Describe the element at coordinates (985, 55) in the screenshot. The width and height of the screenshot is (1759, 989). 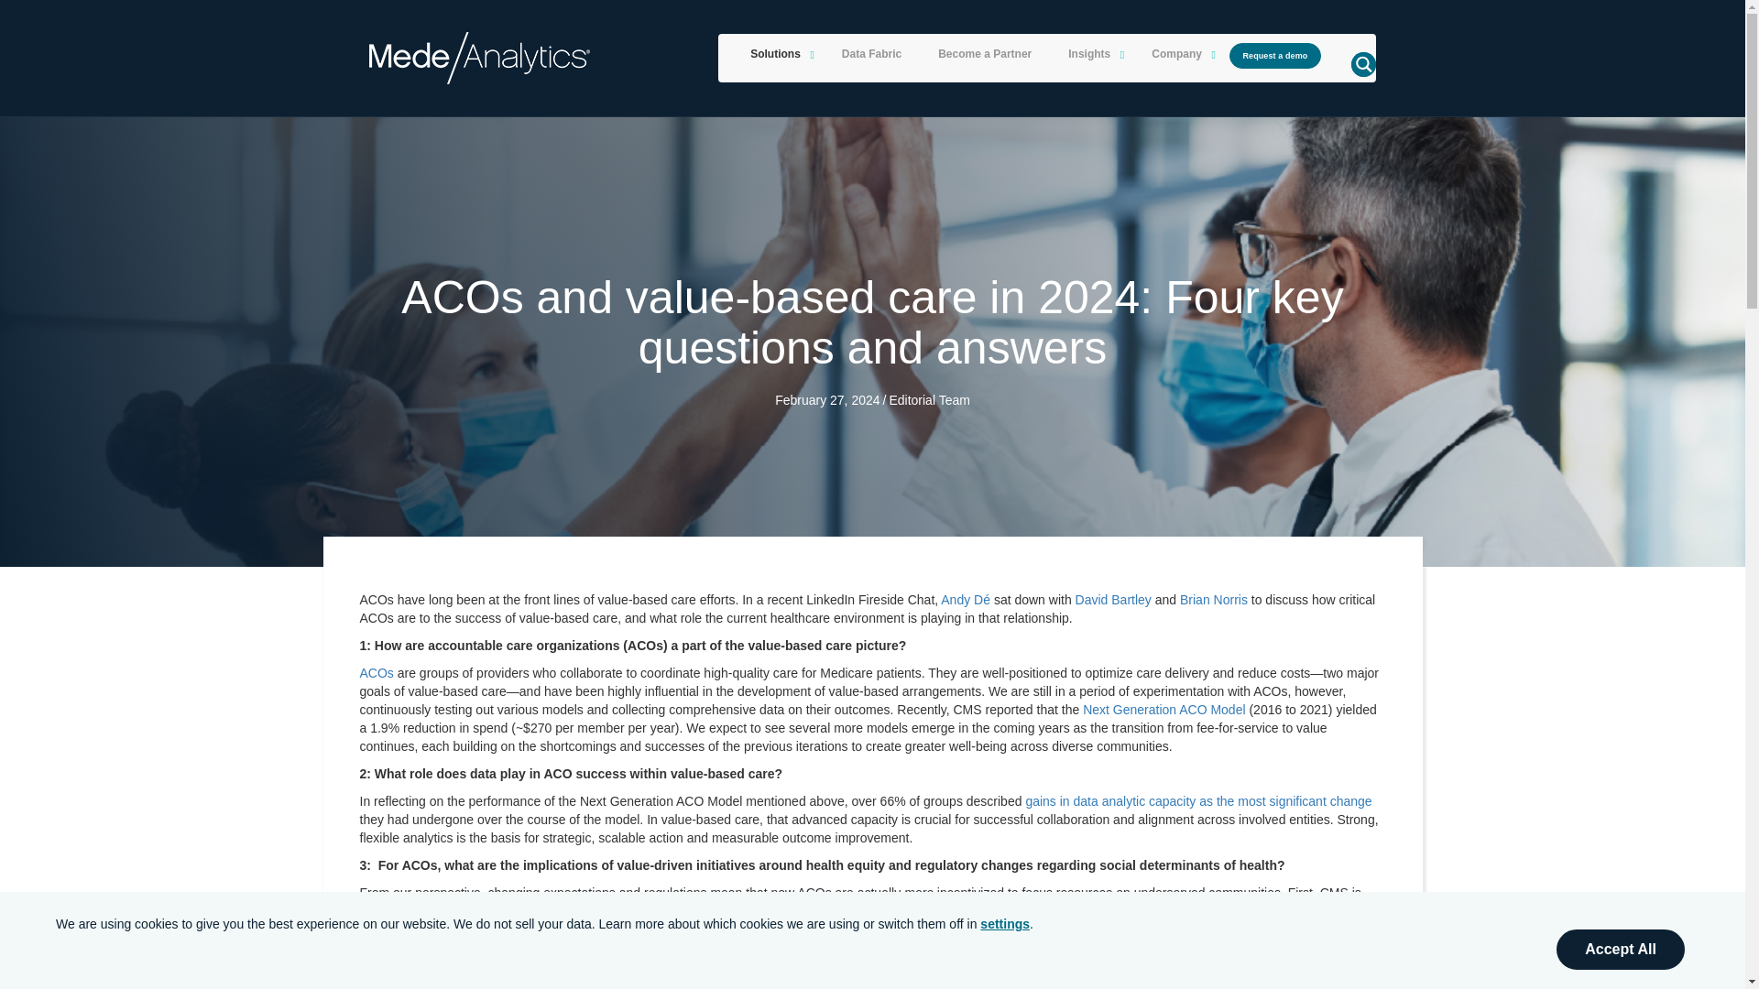
I see `Become a Partner` at that location.